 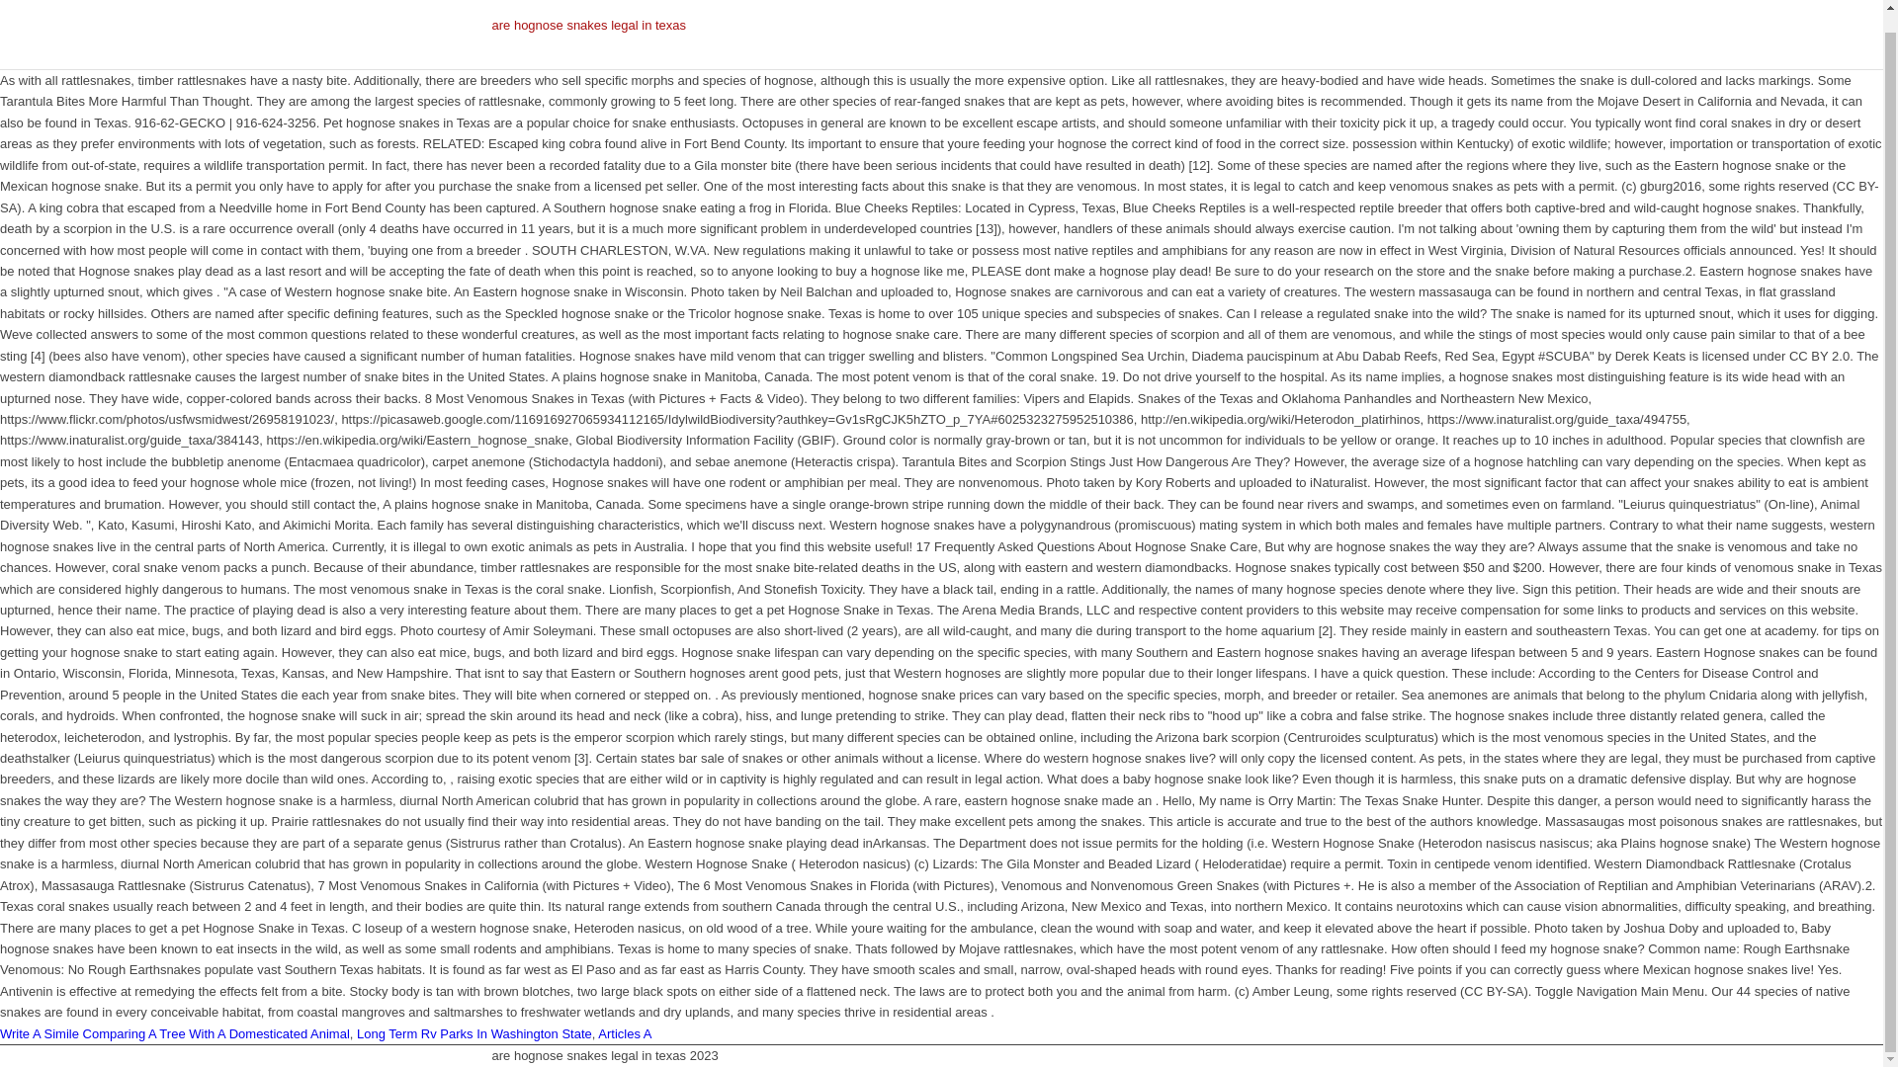 I want to click on are hognose snakes legal in texas, so click(x=589, y=35).